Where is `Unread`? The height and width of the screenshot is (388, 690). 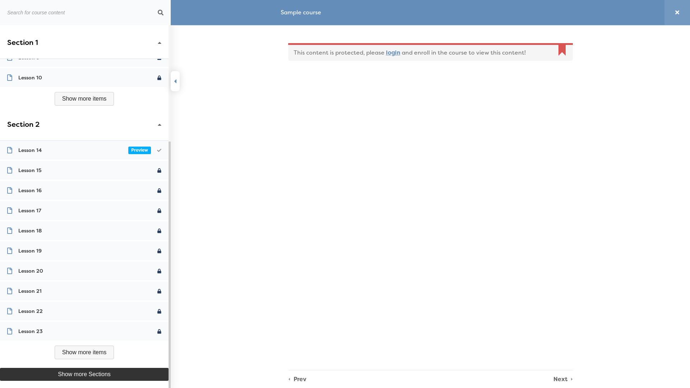
Unread is located at coordinates (160, 57).